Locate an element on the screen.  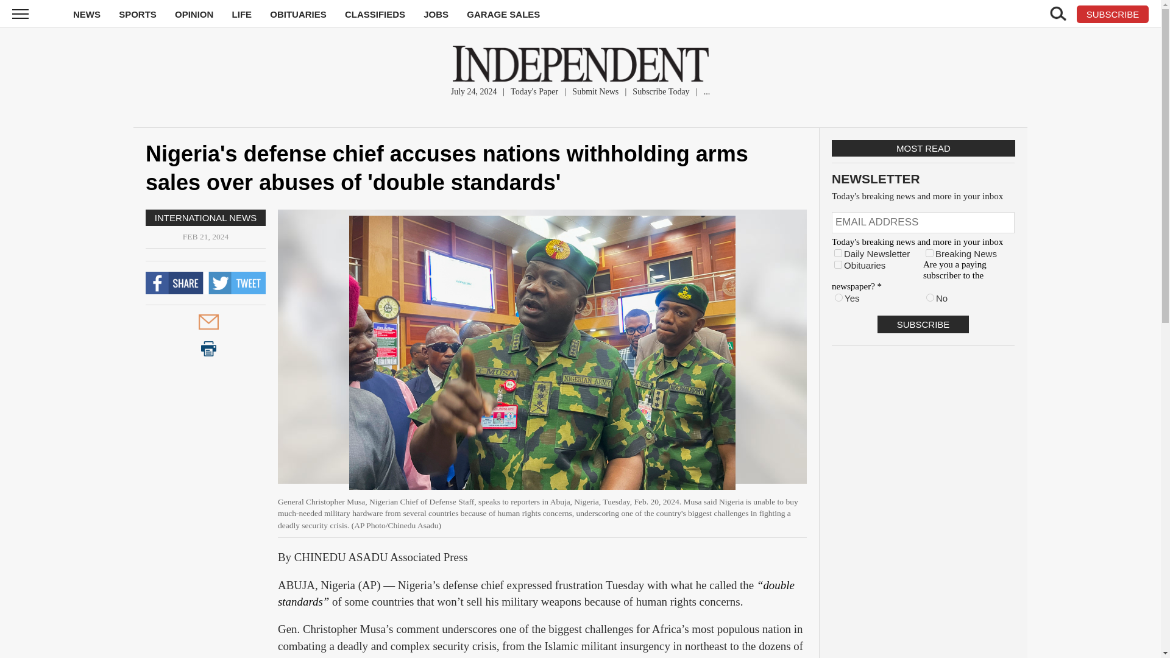
1 is located at coordinates (838, 253).